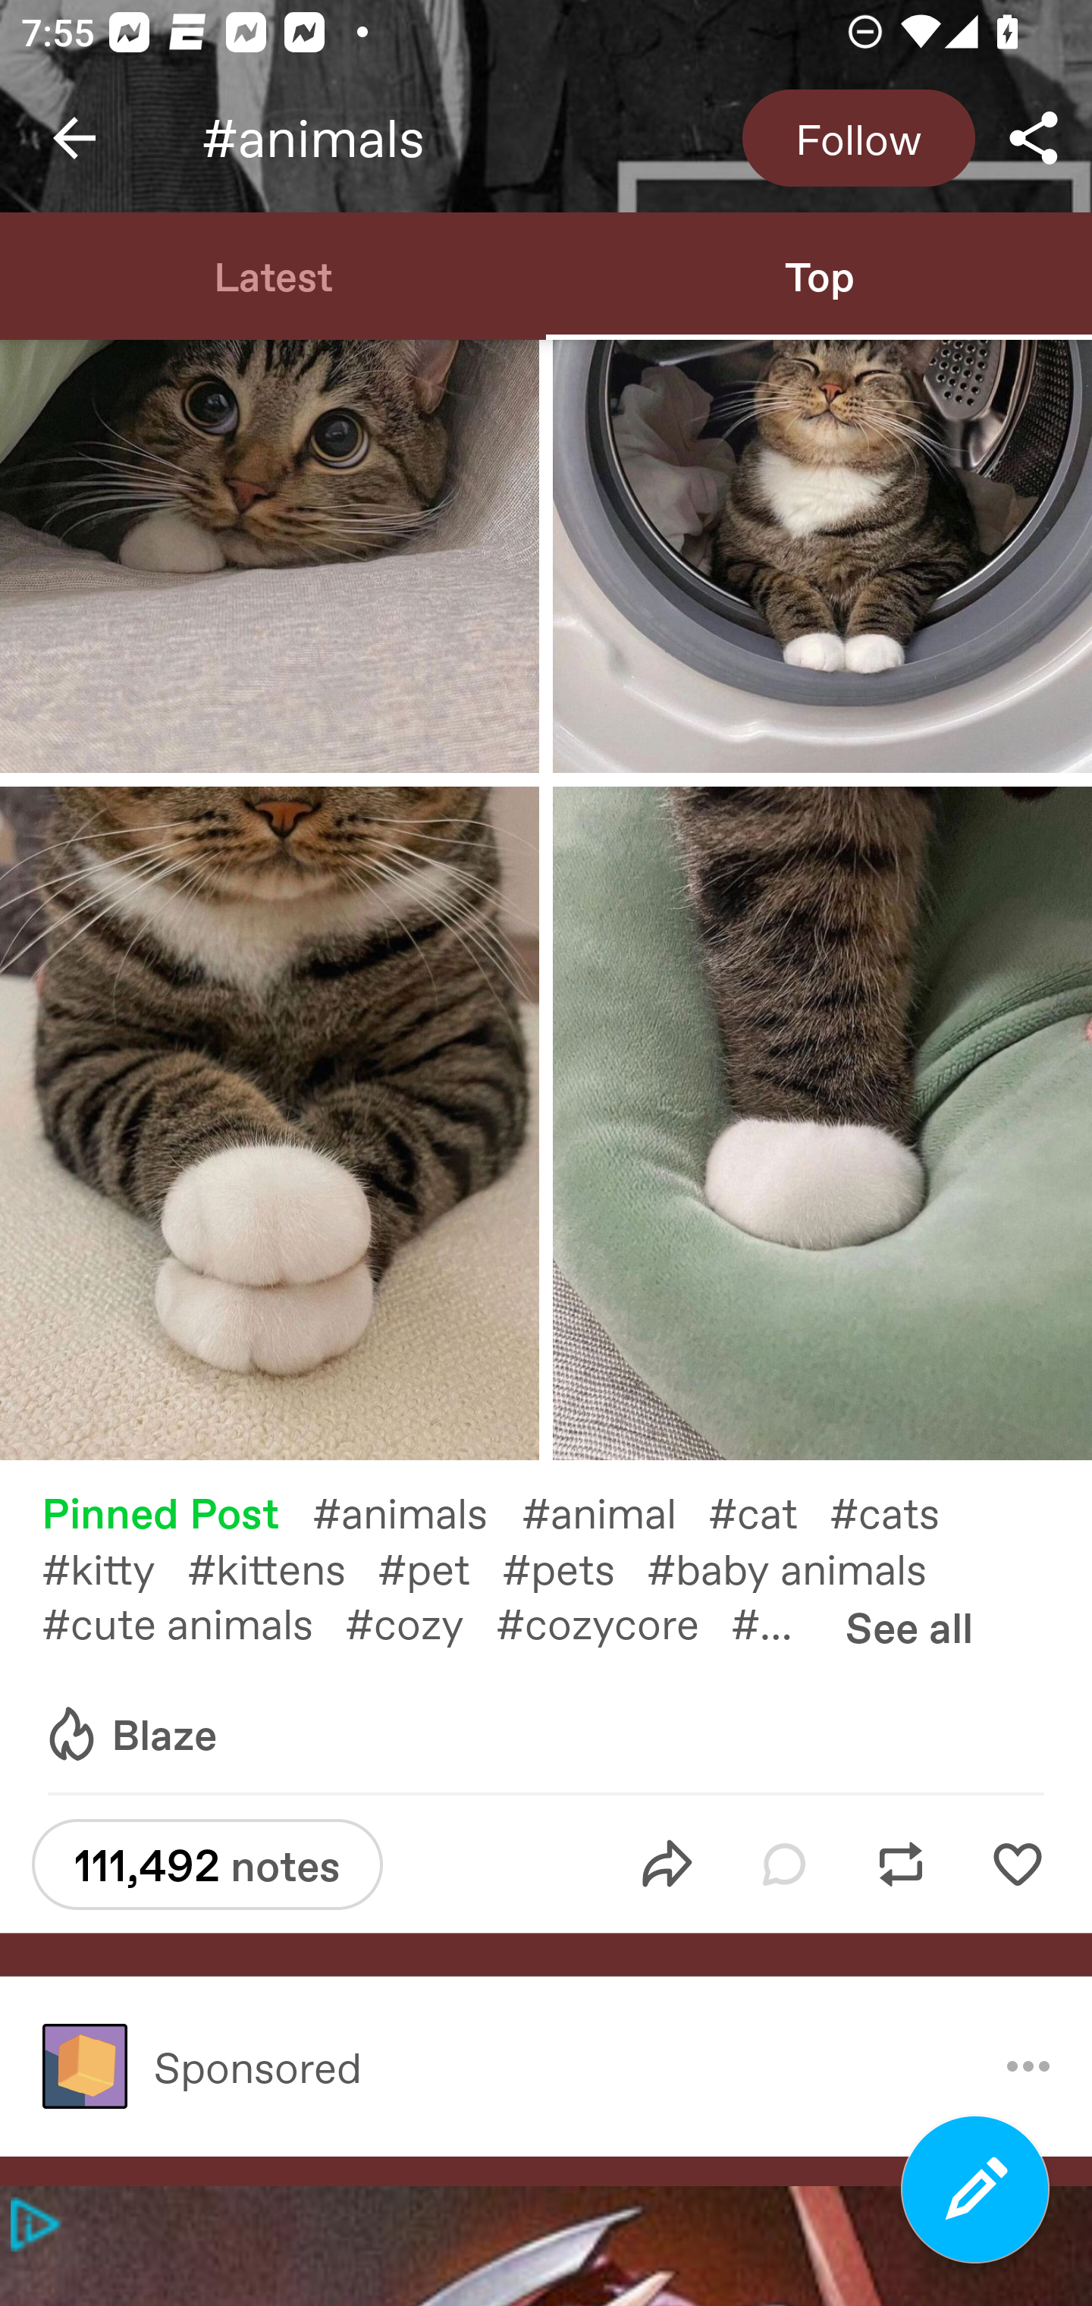 This screenshot has width=1092, height=2306. What do you see at coordinates (273, 275) in the screenshot?
I see `Latest` at bounding box center [273, 275].